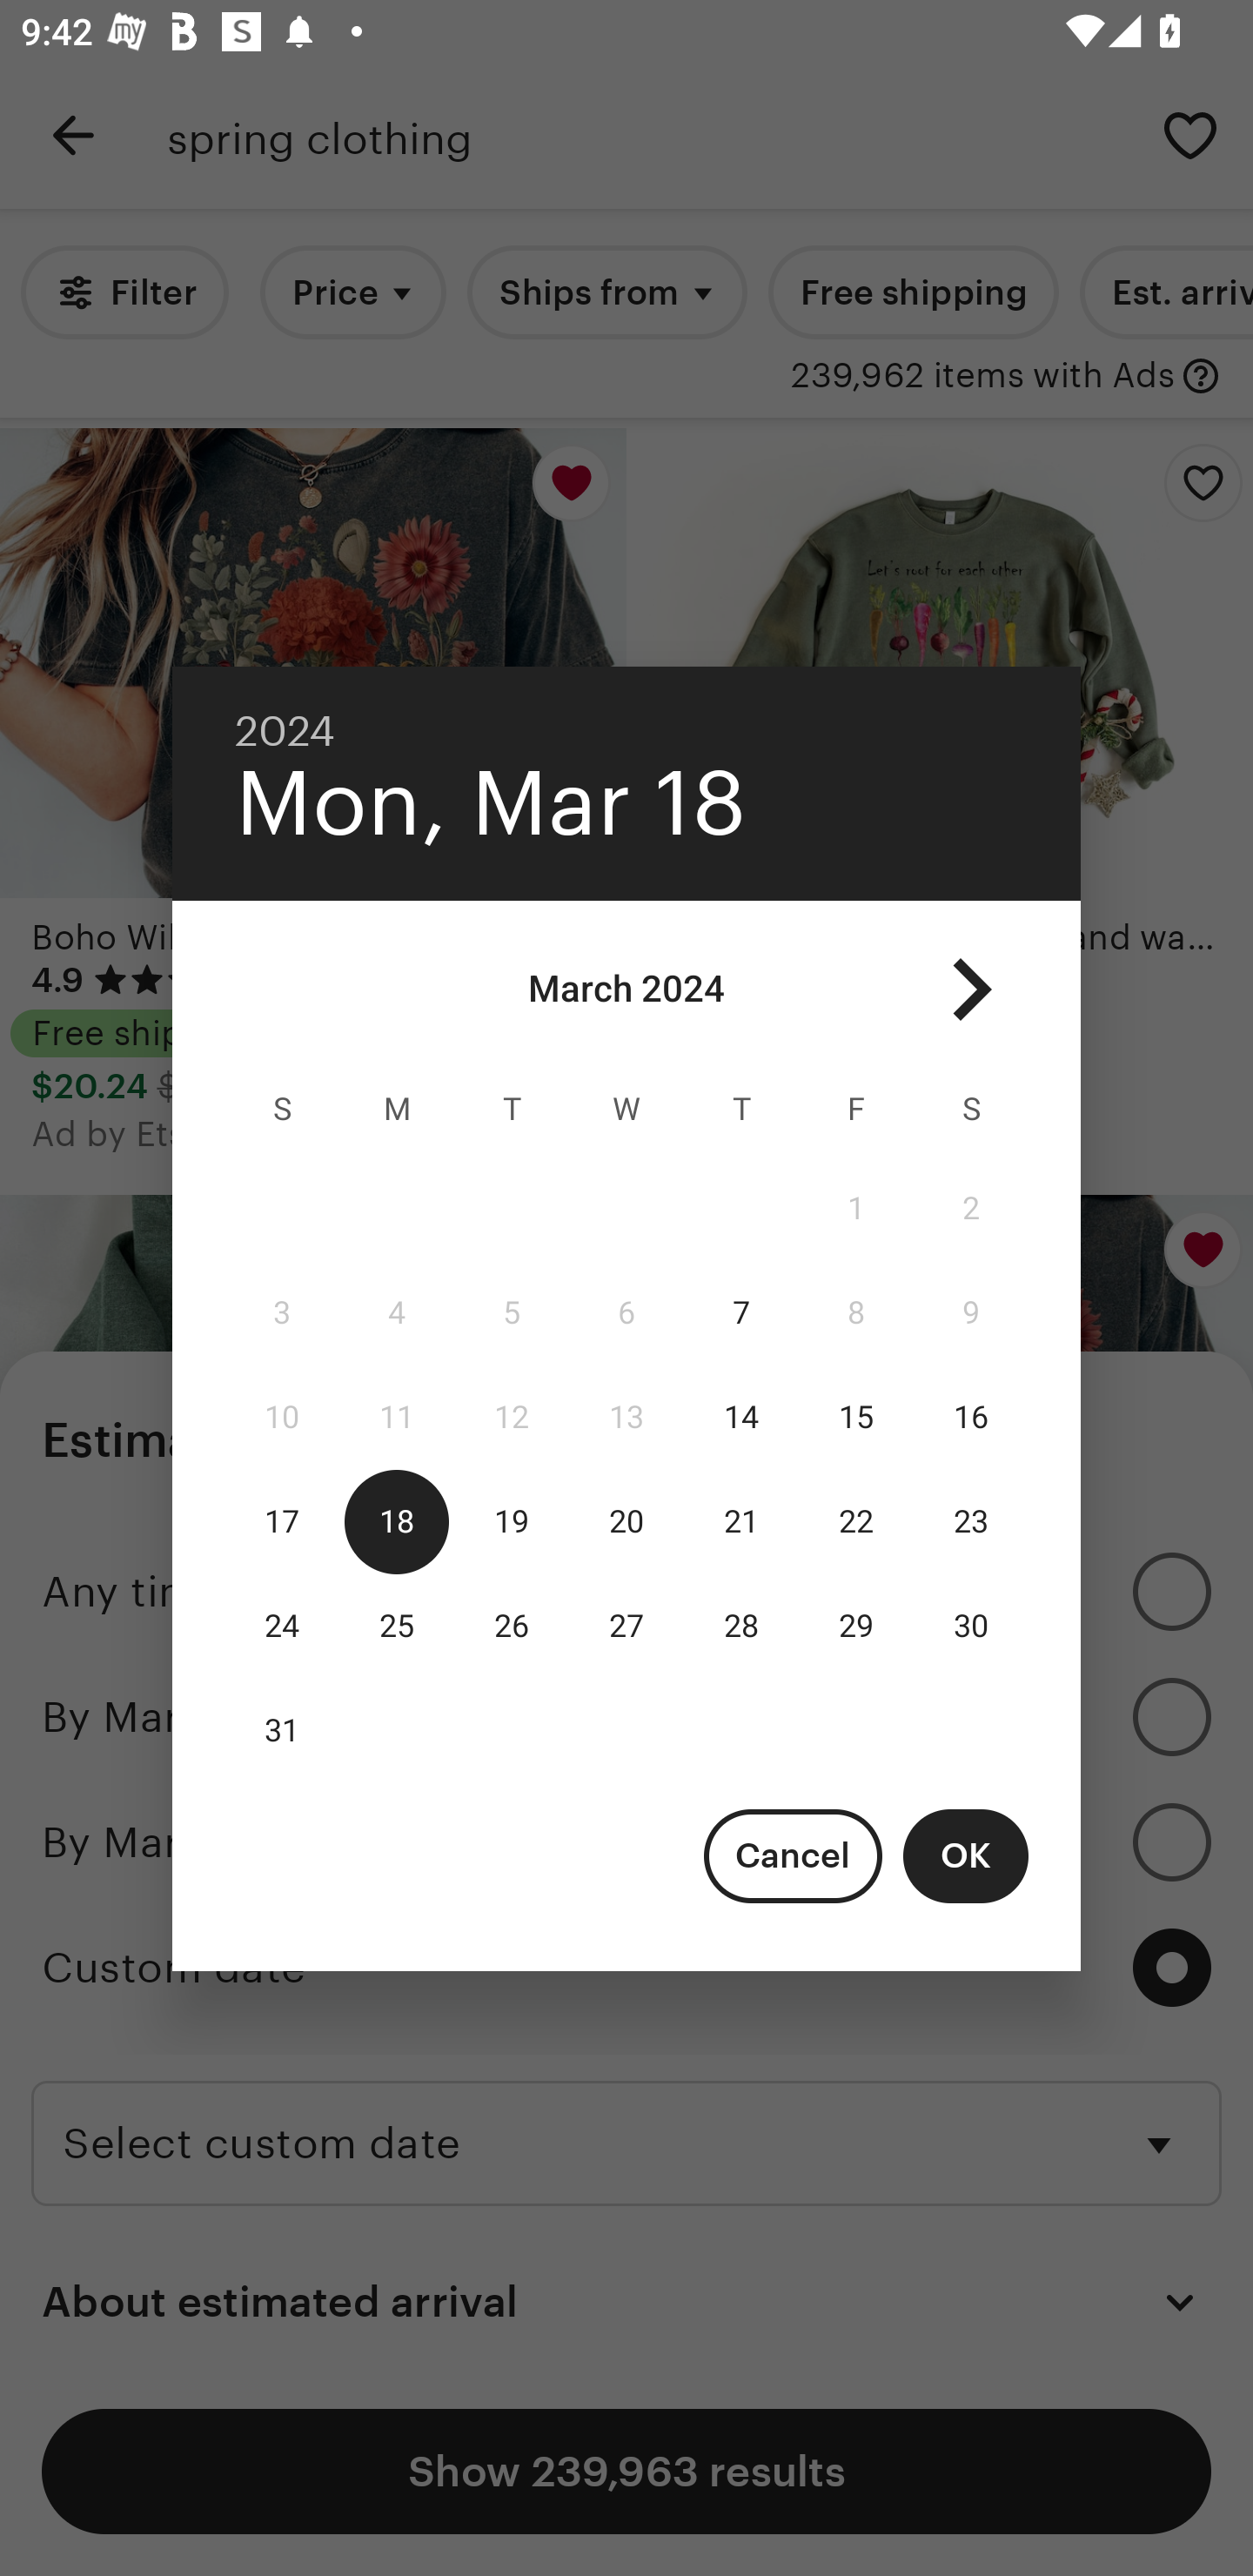  Describe the element at coordinates (285, 731) in the screenshot. I see `2024` at that location.